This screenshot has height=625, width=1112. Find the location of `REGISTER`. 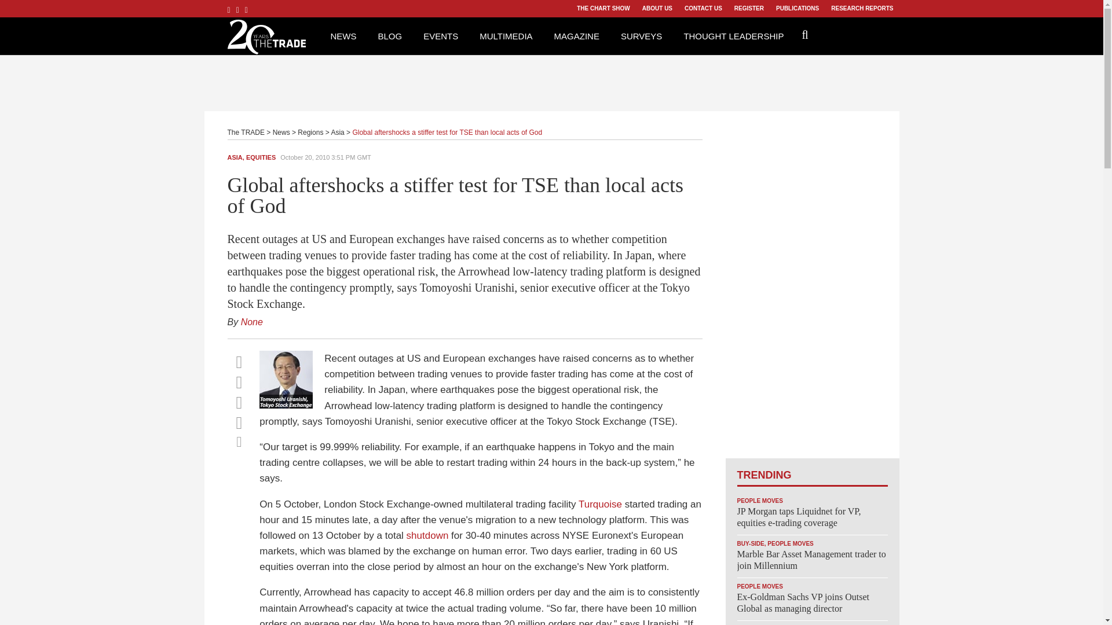

REGISTER is located at coordinates (748, 9).